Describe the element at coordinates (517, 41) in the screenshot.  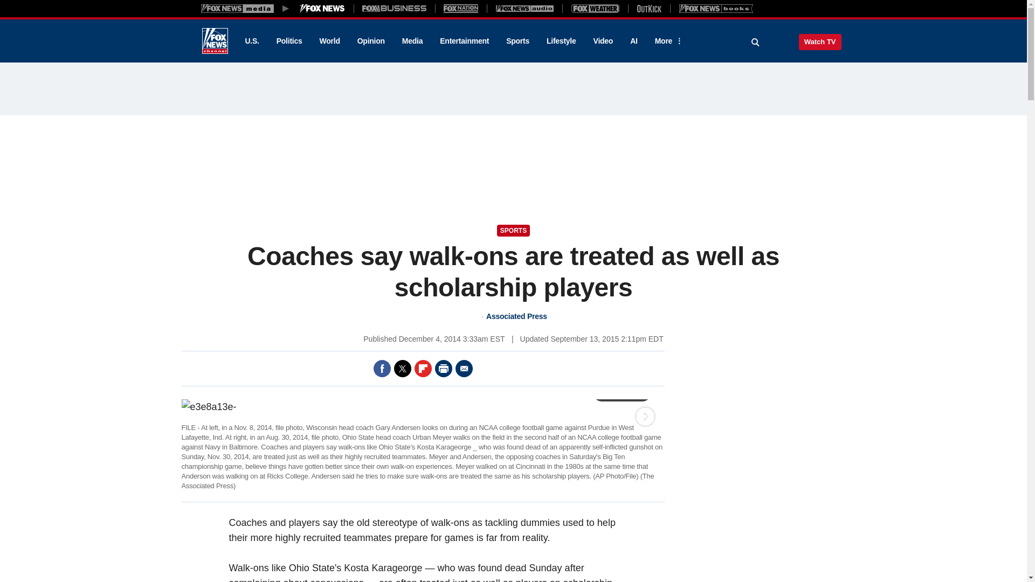
I see `Sports` at that location.